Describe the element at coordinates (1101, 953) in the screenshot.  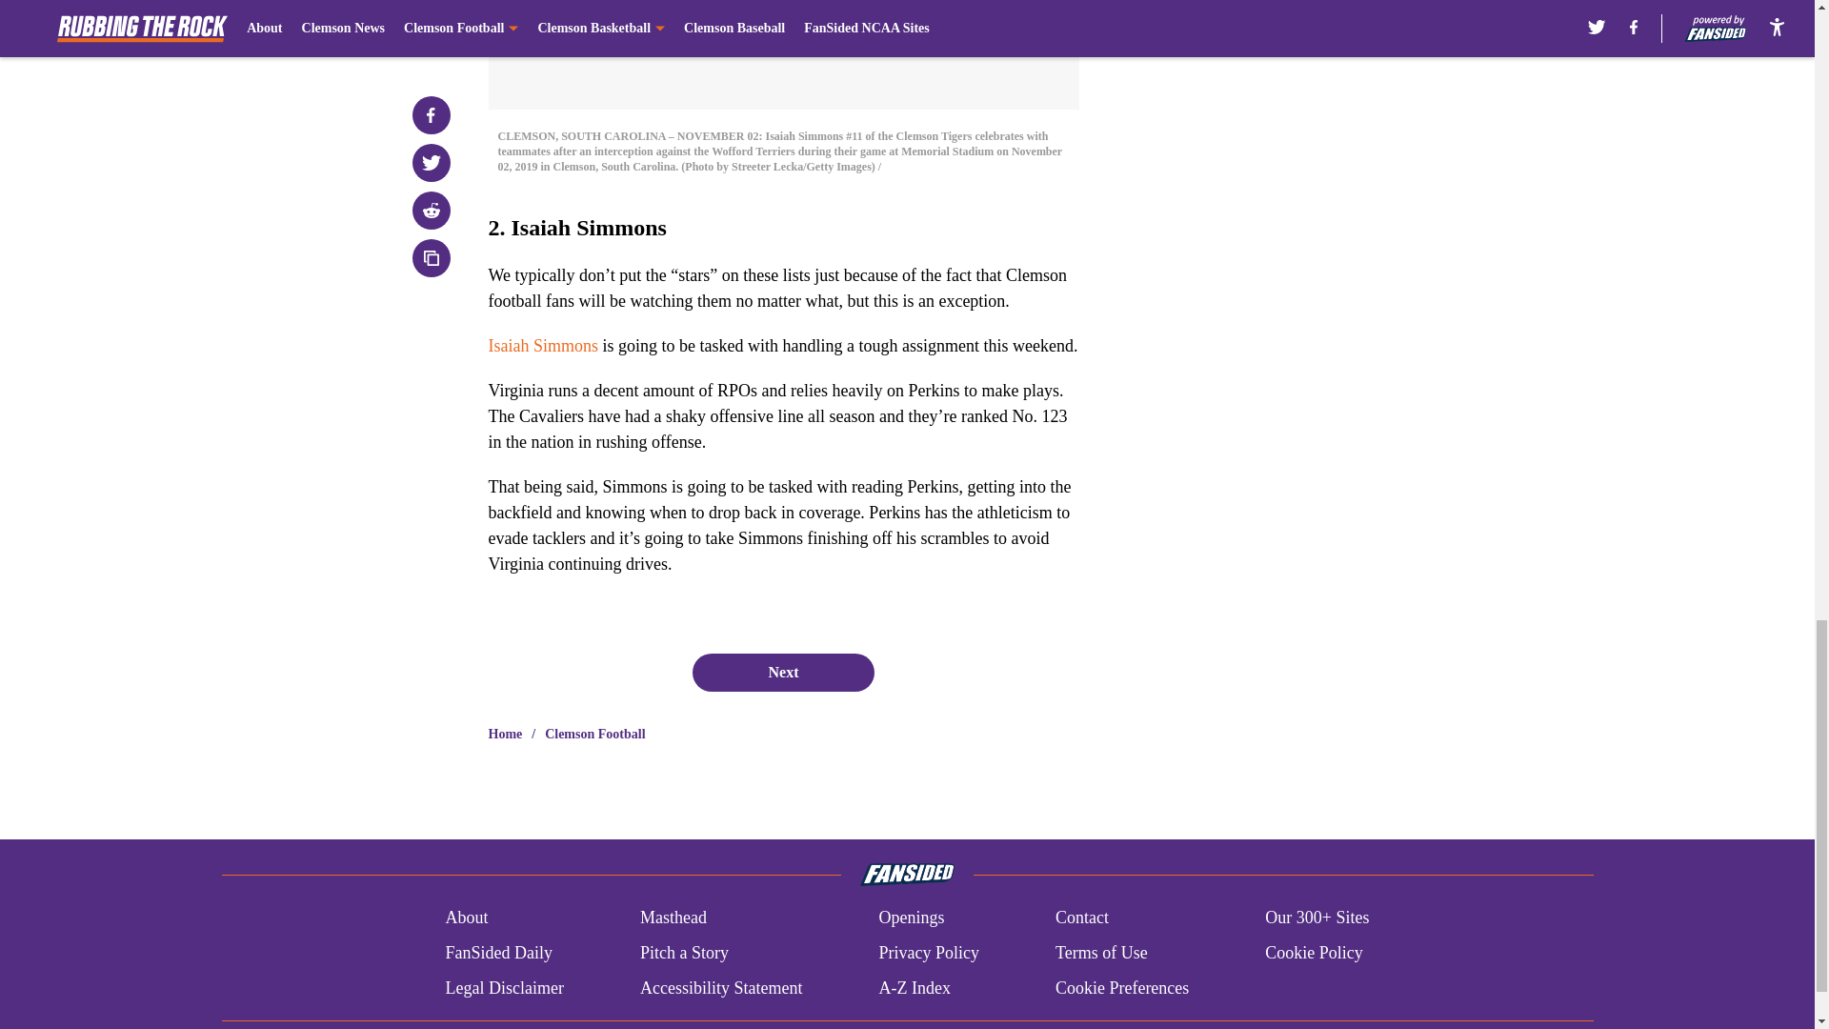
I see `Terms of Use` at that location.